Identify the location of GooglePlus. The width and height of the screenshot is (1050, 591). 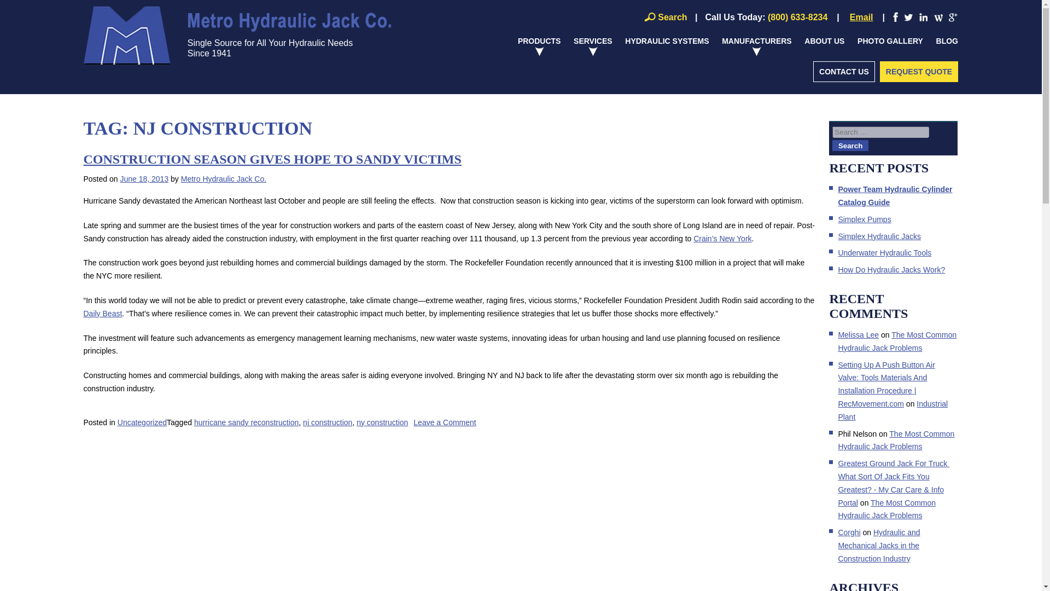
(953, 17).